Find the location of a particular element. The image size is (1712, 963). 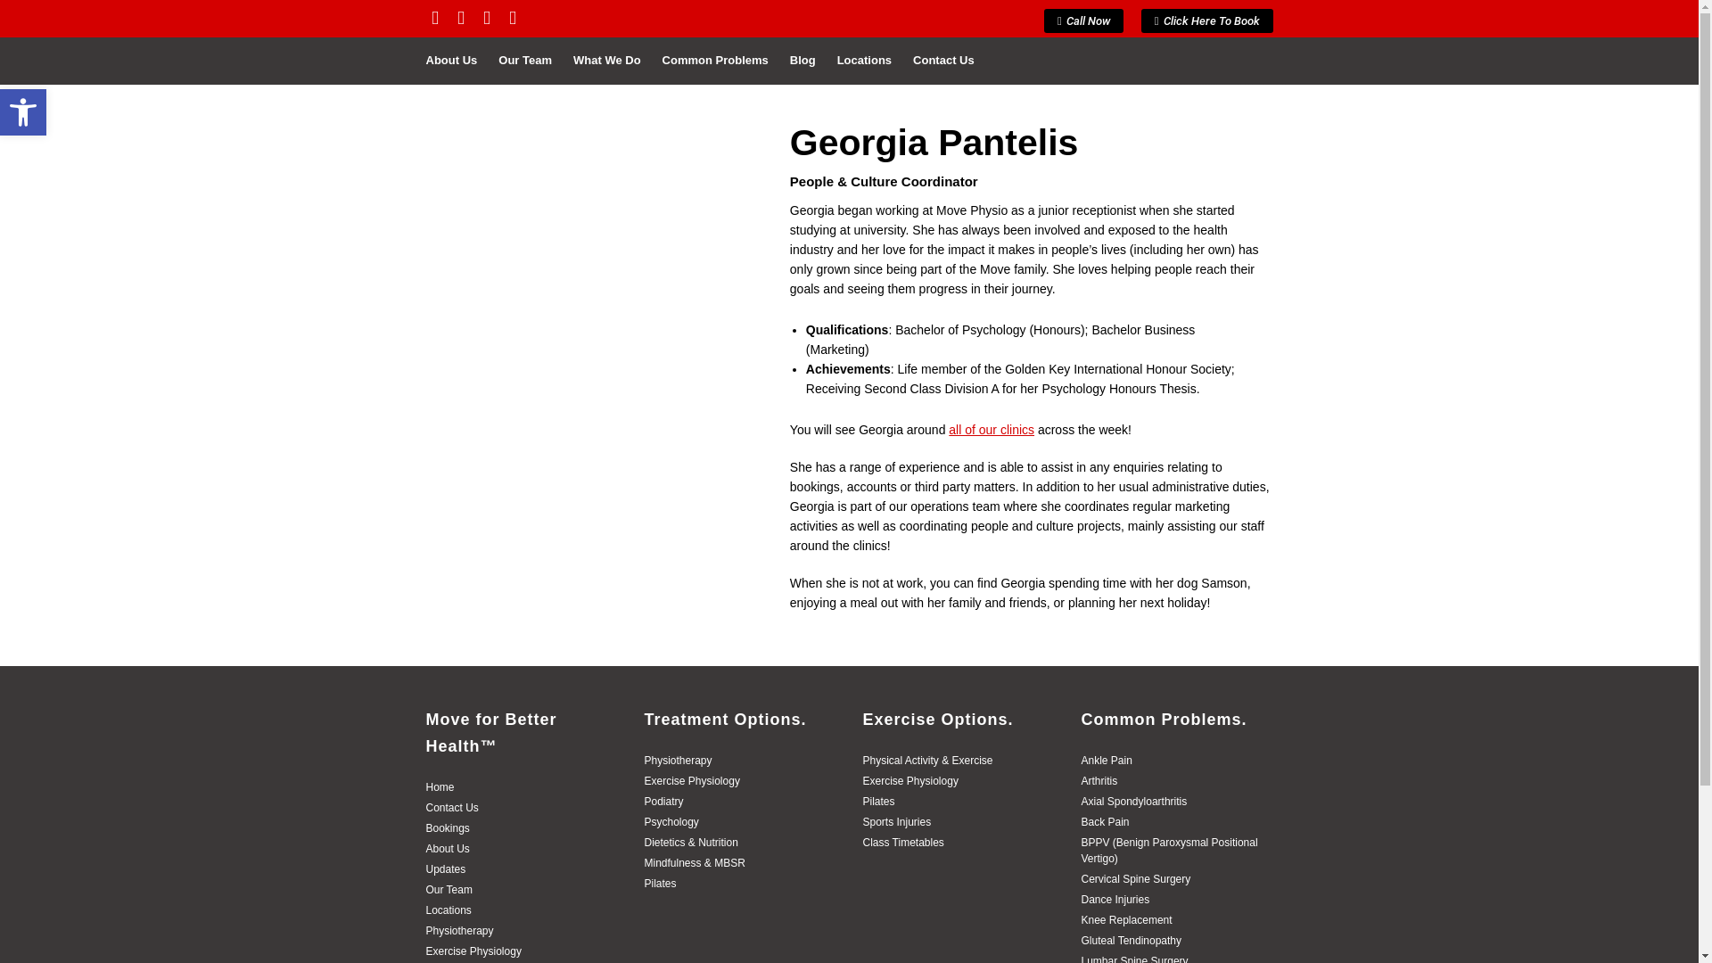

Axial Spondyloarthritis is located at coordinates (1134, 802).